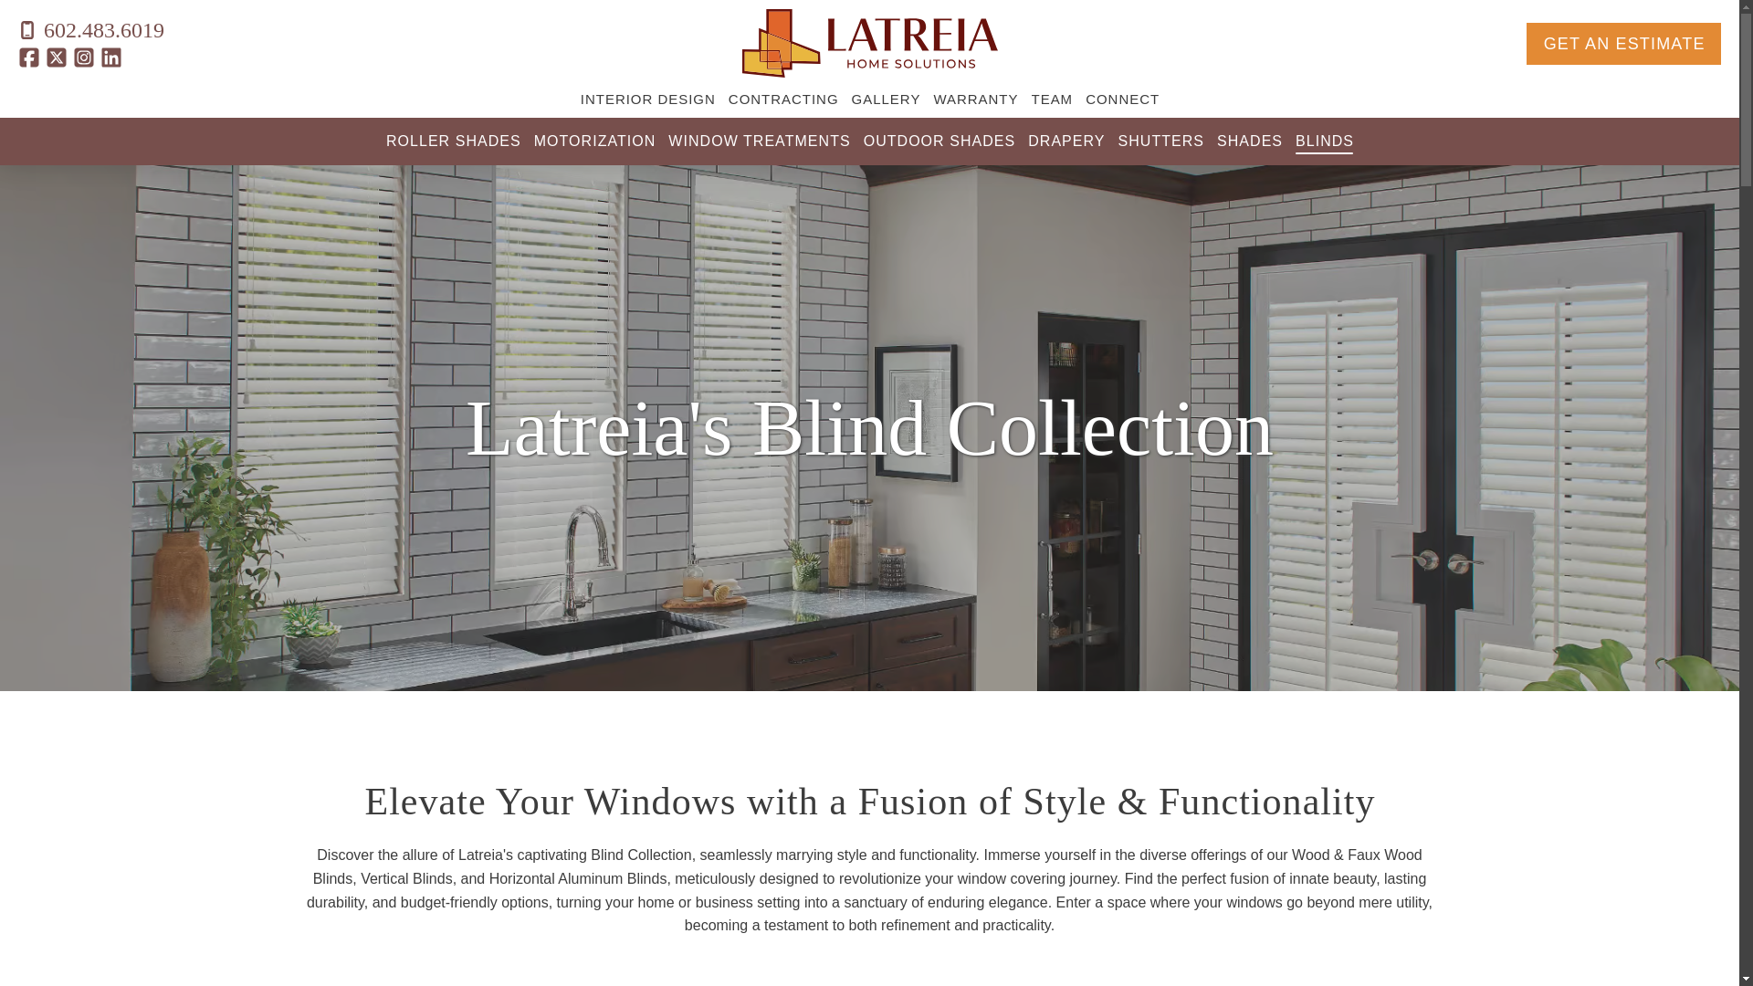 This screenshot has height=986, width=1753. Describe the element at coordinates (783, 102) in the screenshot. I see `CONTRACTING` at that location.